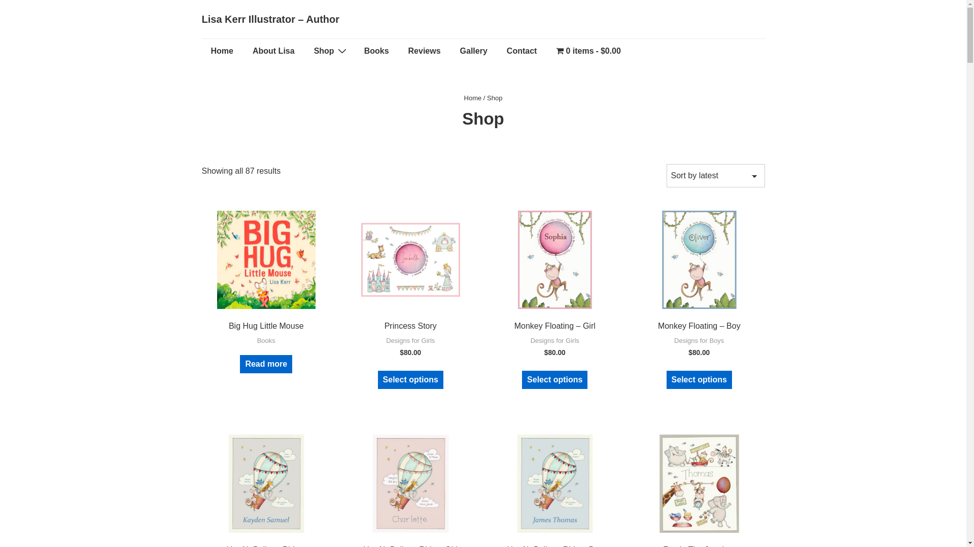 The height and width of the screenshot is (547, 974). Describe the element at coordinates (222, 51) in the screenshot. I see `Home` at that location.